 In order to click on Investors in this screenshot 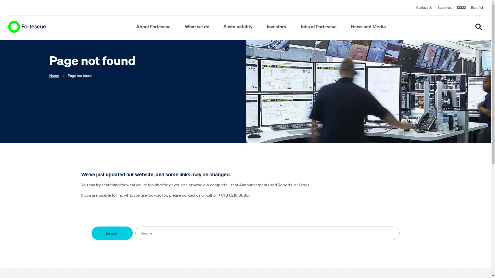, I will do `click(276, 27)`.